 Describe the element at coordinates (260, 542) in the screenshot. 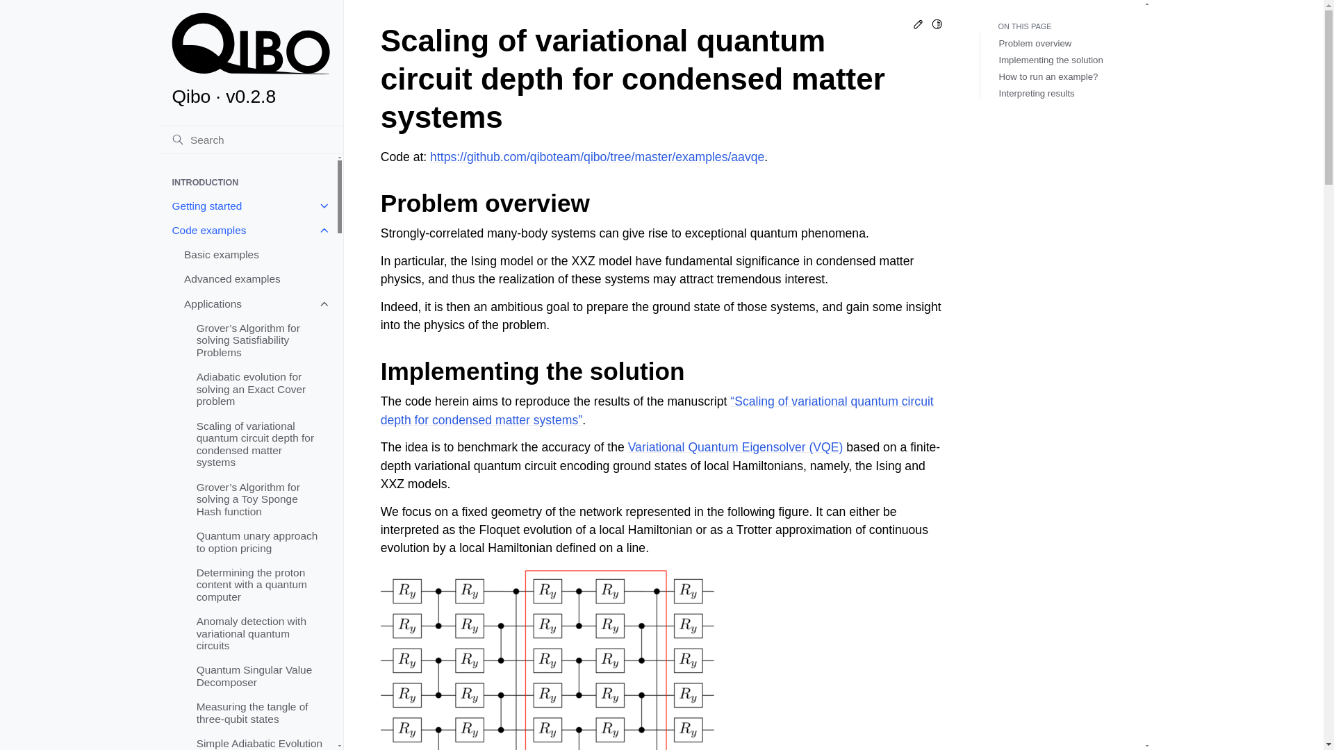

I see `Quantum unary approach to option pricing` at that location.